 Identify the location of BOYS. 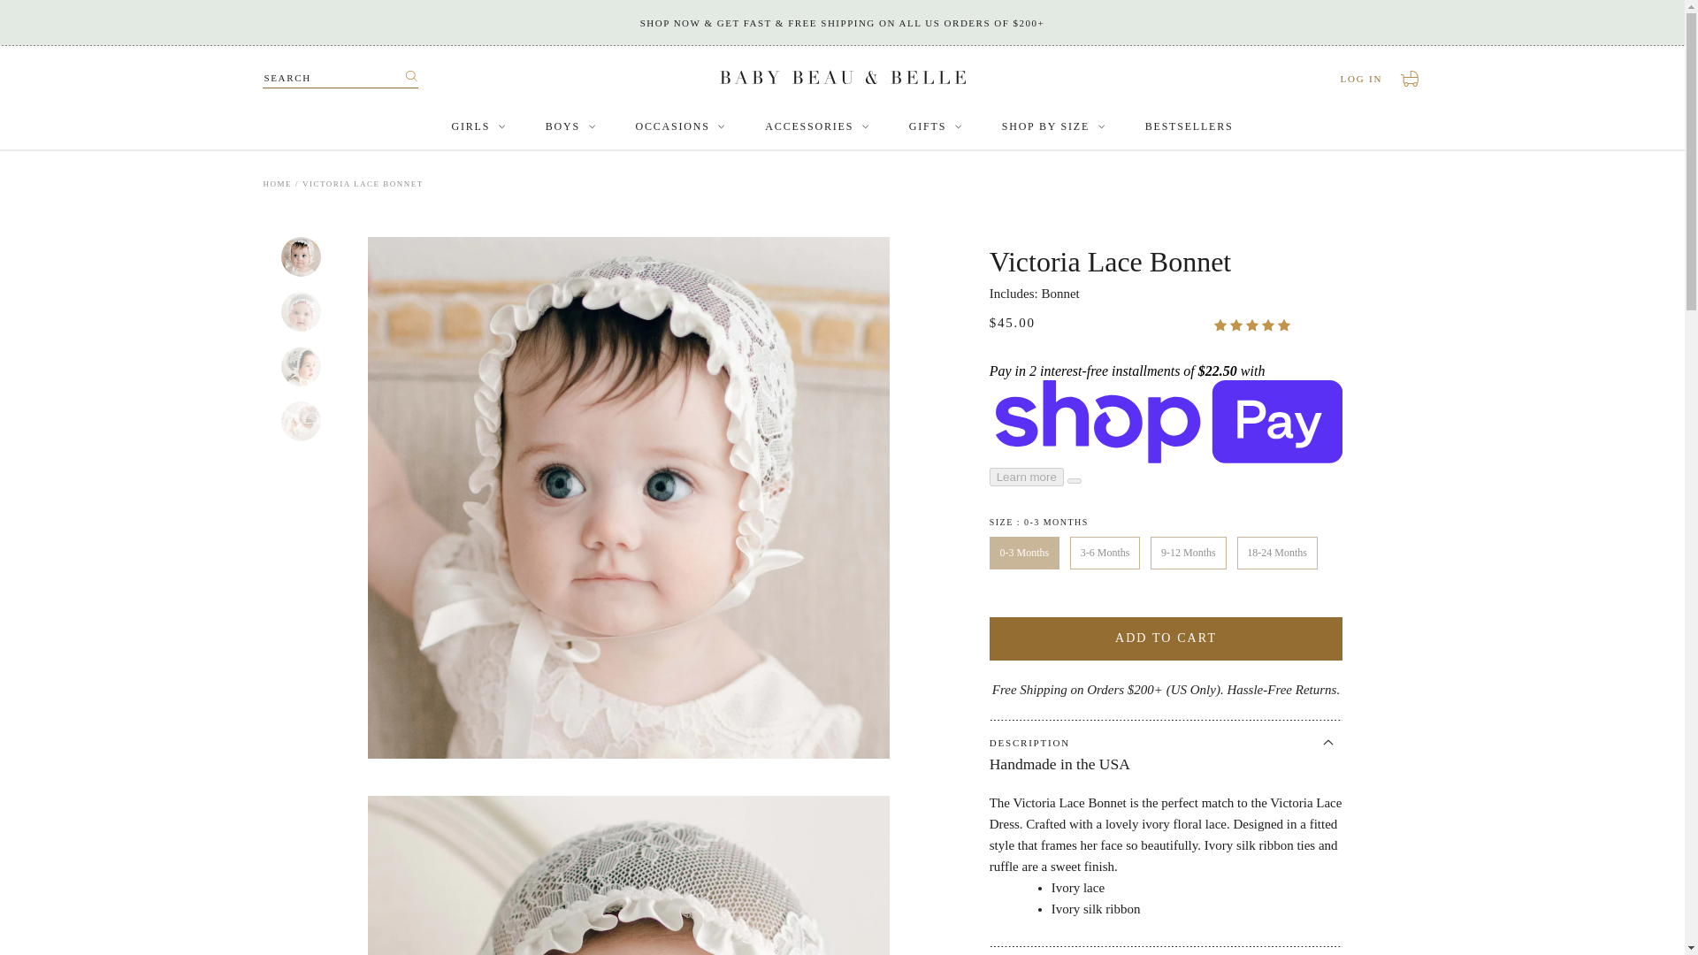
(570, 127).